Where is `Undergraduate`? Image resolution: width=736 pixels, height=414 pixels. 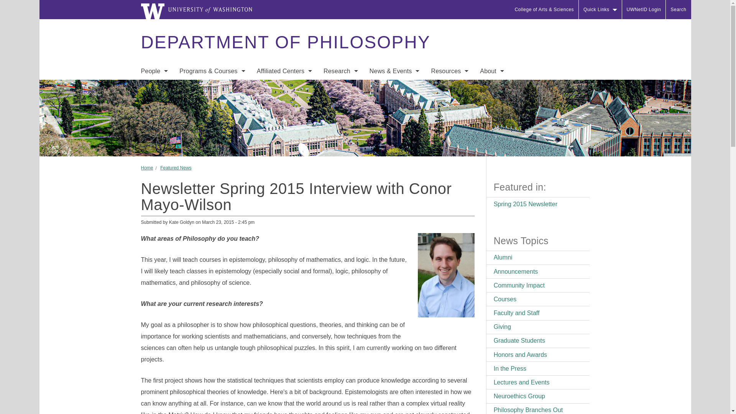 Undergraduate is located at coordinates (212, 87).